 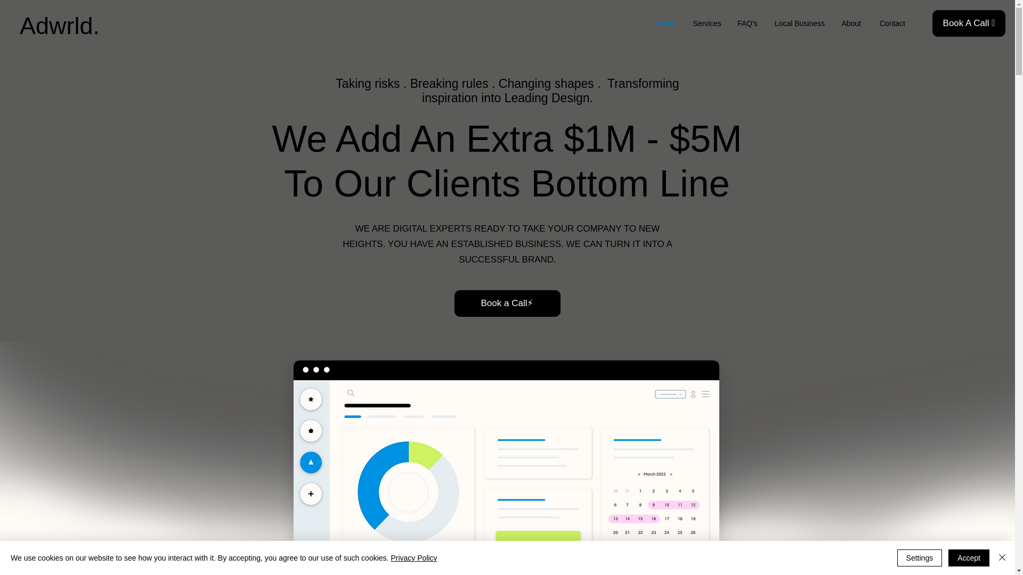 What do you see at coordinates (799, 23) in the screenshot?
I see `Local Business` at bounding box center [799, 23].